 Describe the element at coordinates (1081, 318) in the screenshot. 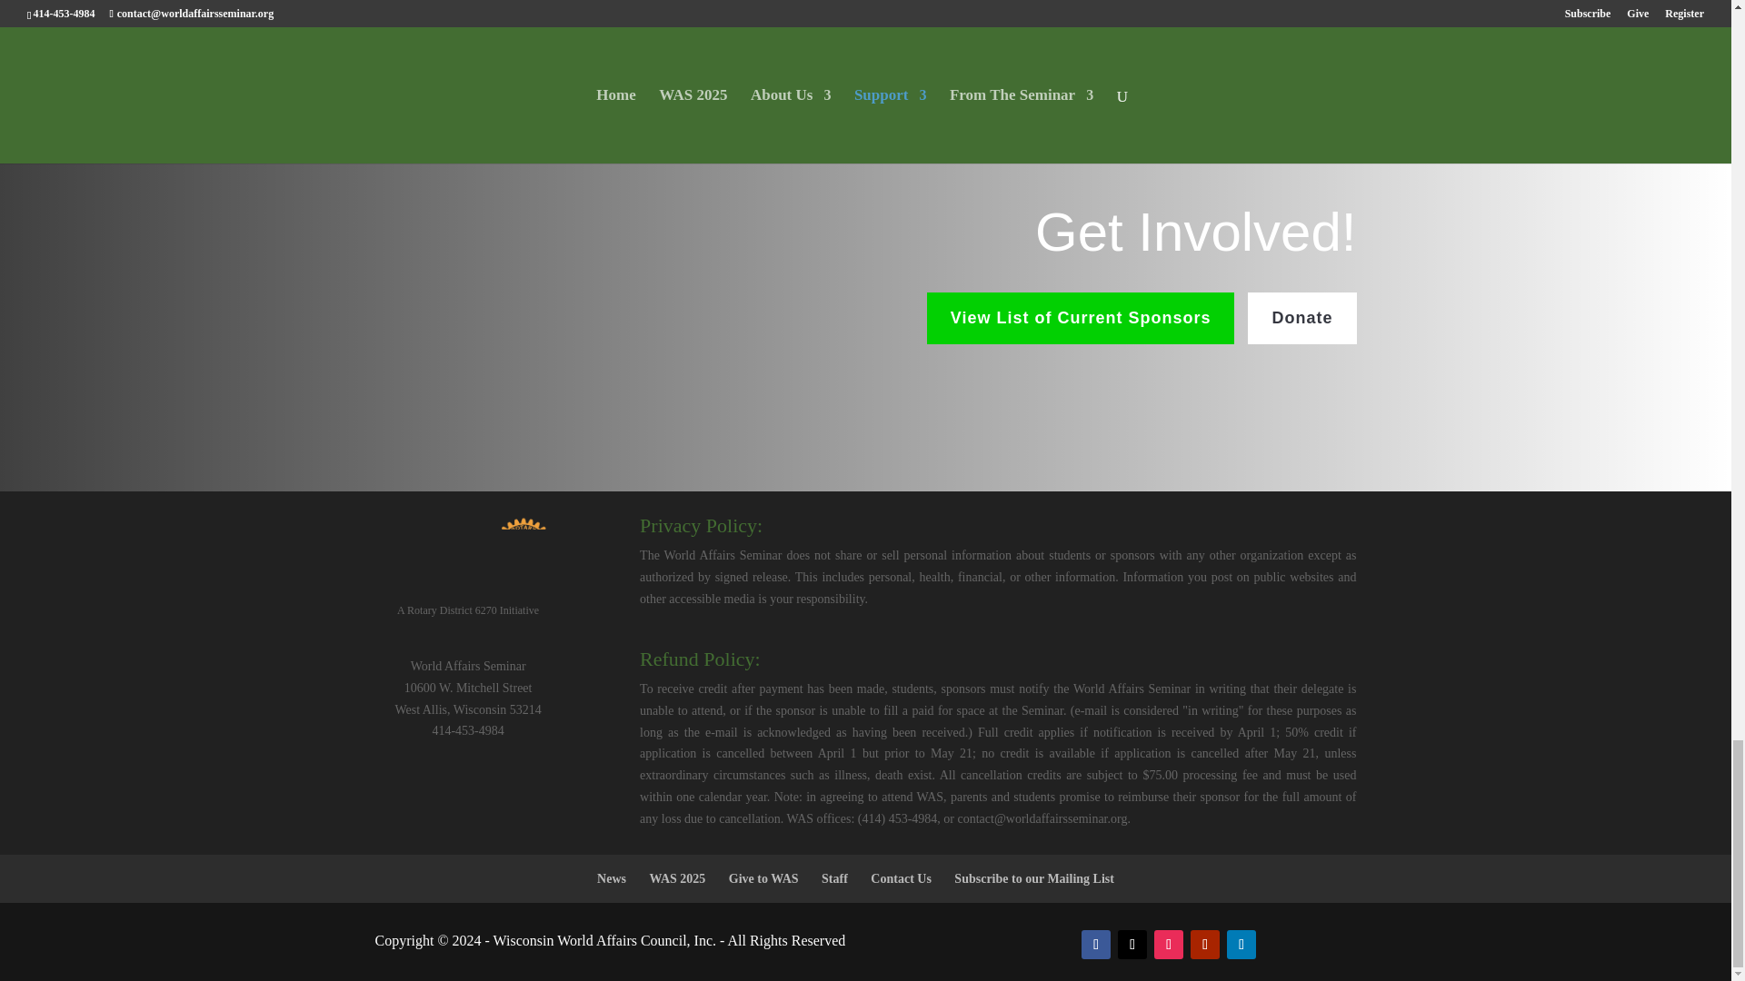

I see `View List of Current Sponsors` at that location.